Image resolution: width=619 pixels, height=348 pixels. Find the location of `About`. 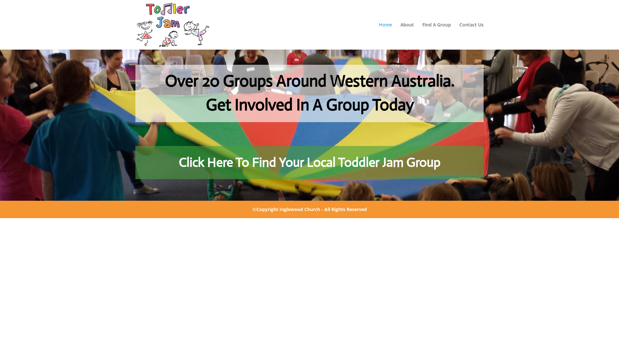

About is located at coordinates (407, 36).